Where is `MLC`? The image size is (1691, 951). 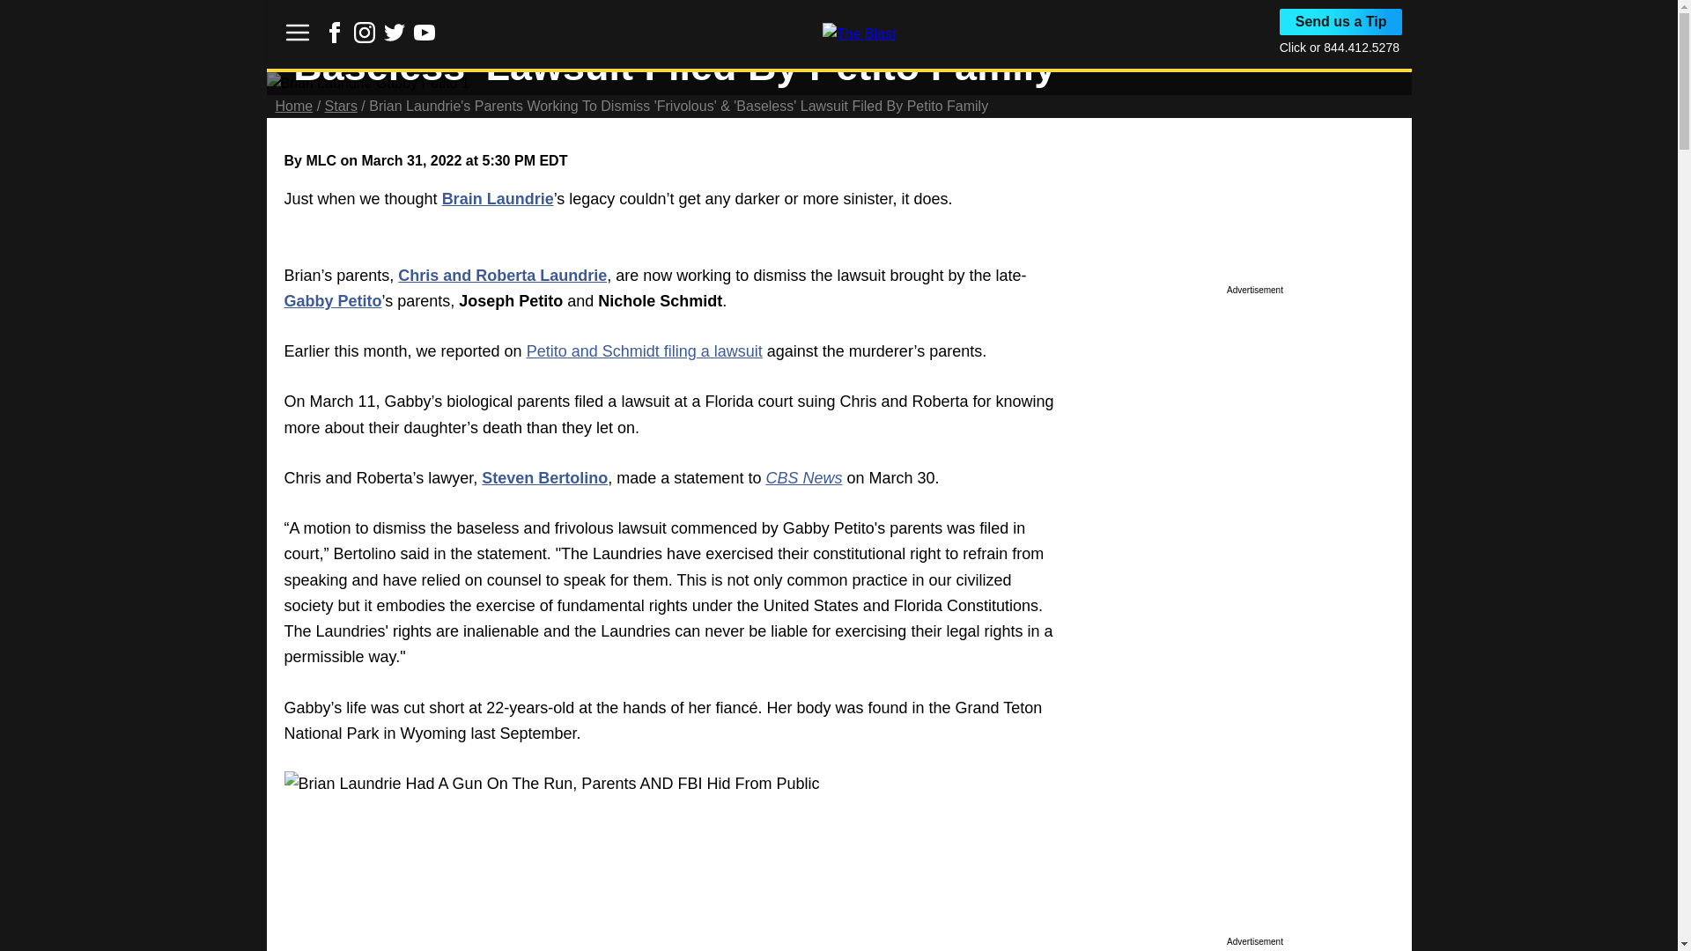
MLC is located at coordinates (321, 160).